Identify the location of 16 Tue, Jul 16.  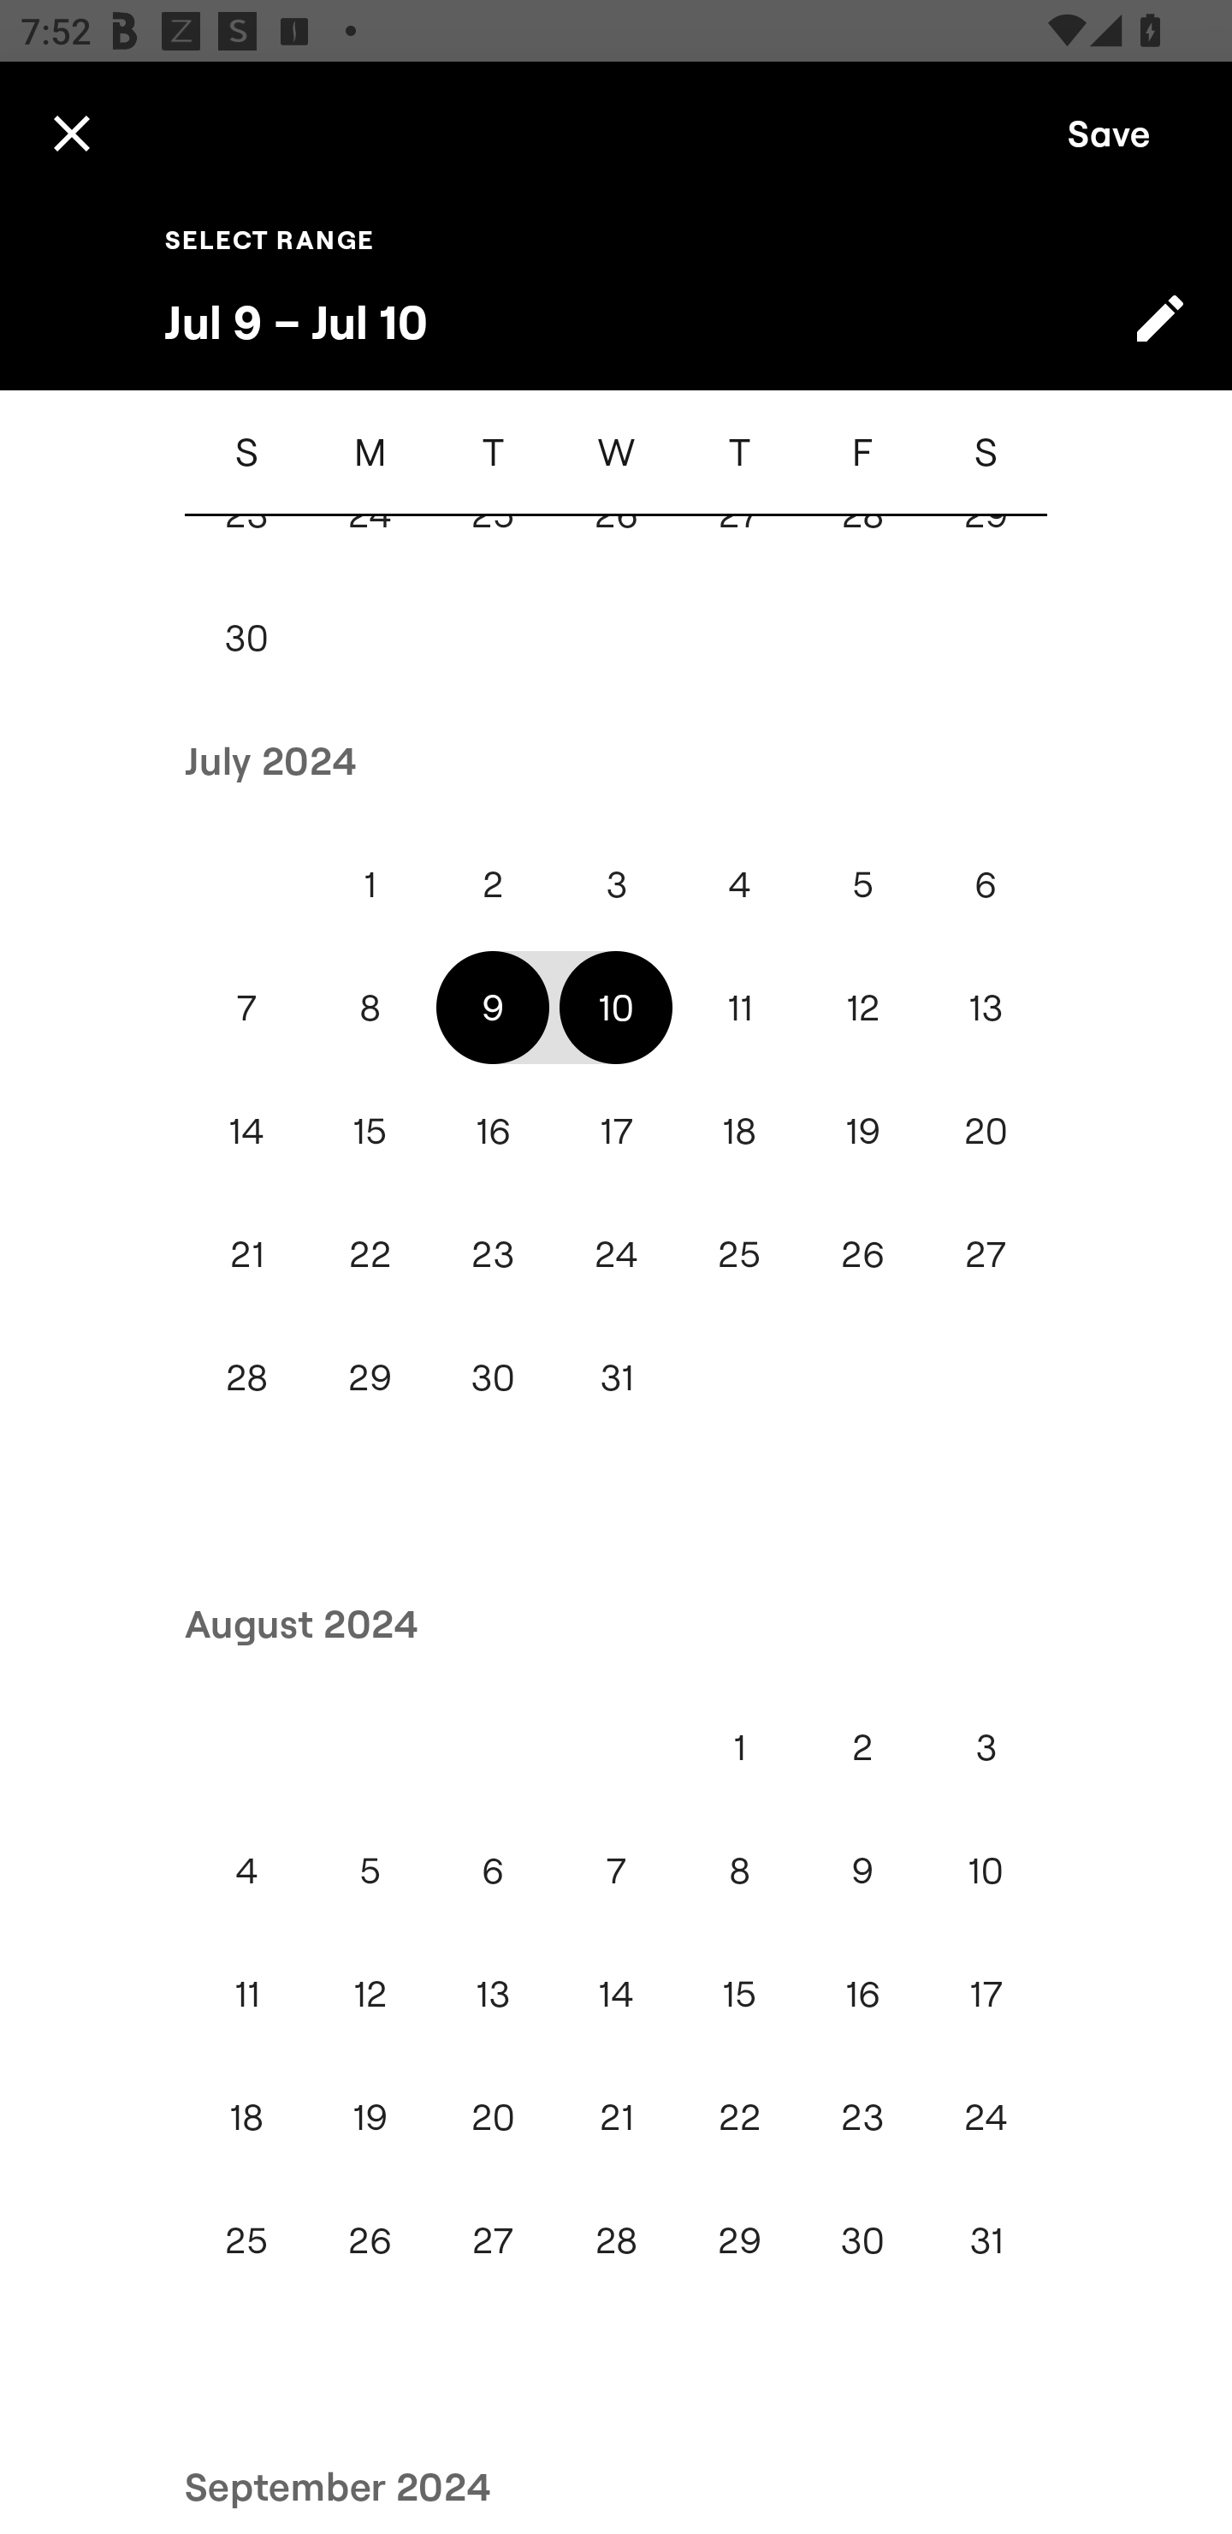
(493, 1132).